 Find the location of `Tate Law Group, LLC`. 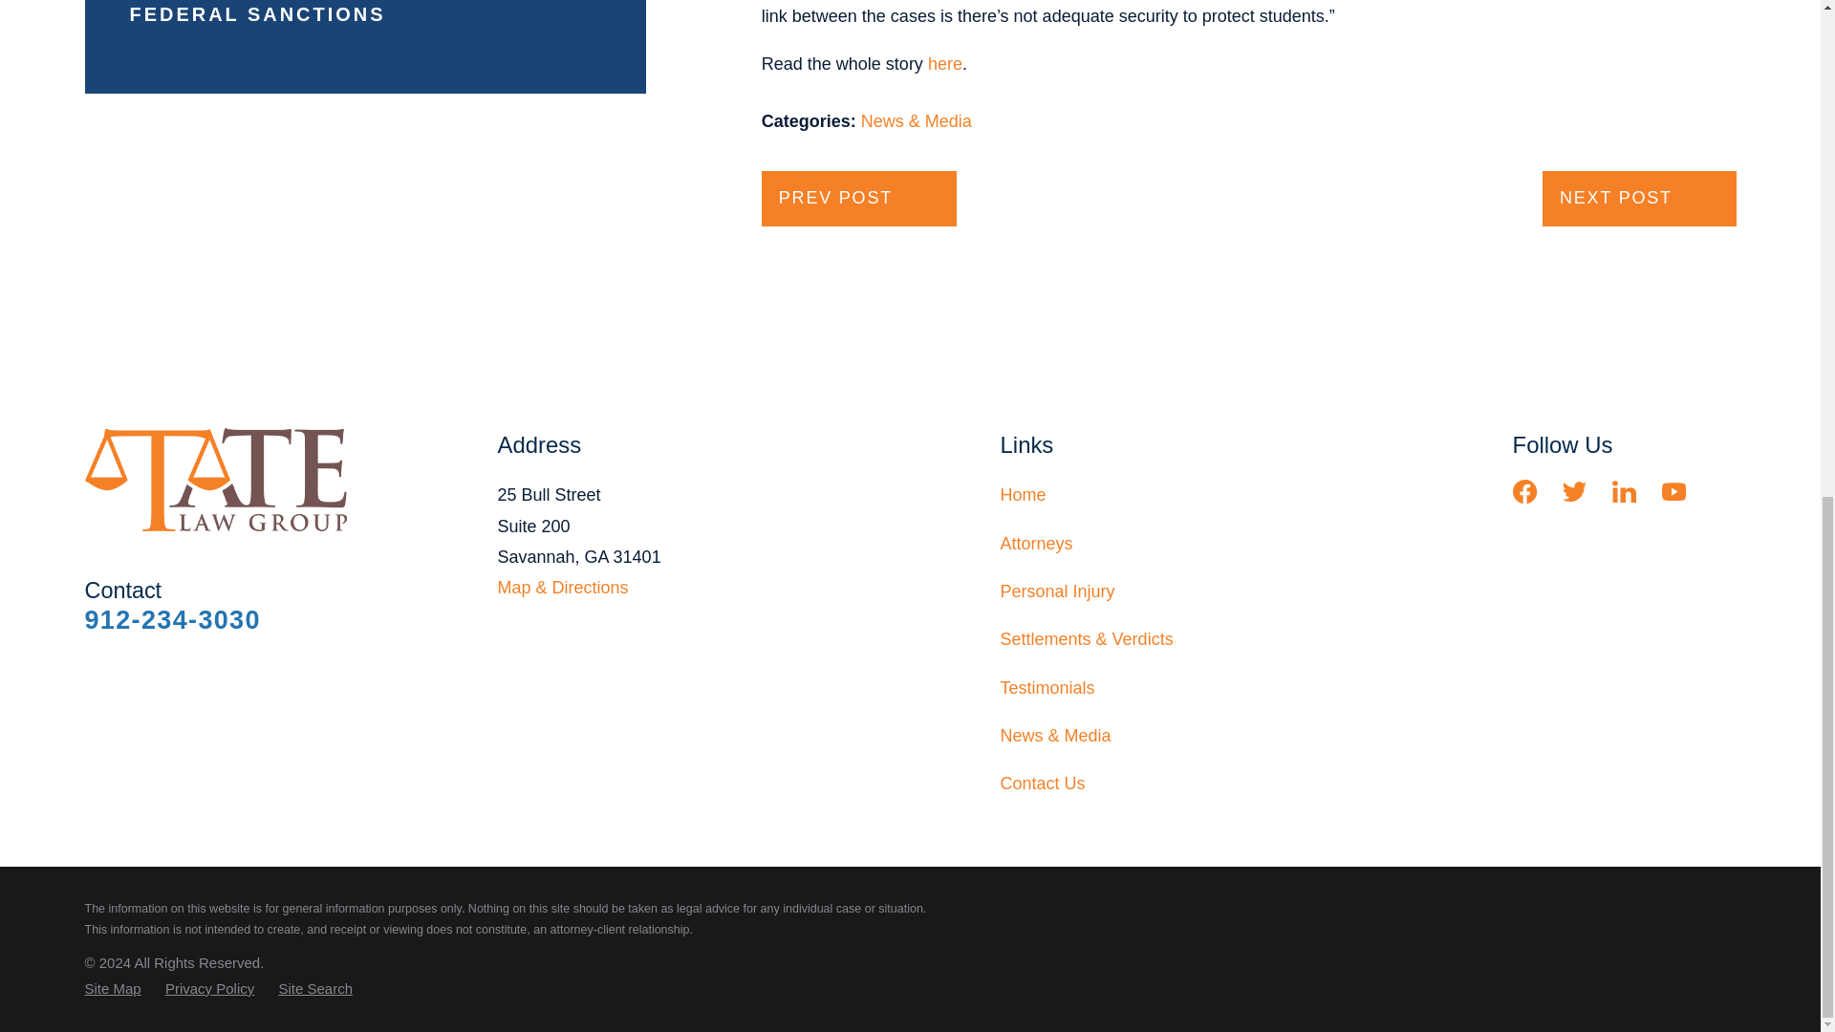

Tate Law Group, LLC is located at coordinates (215, 480).